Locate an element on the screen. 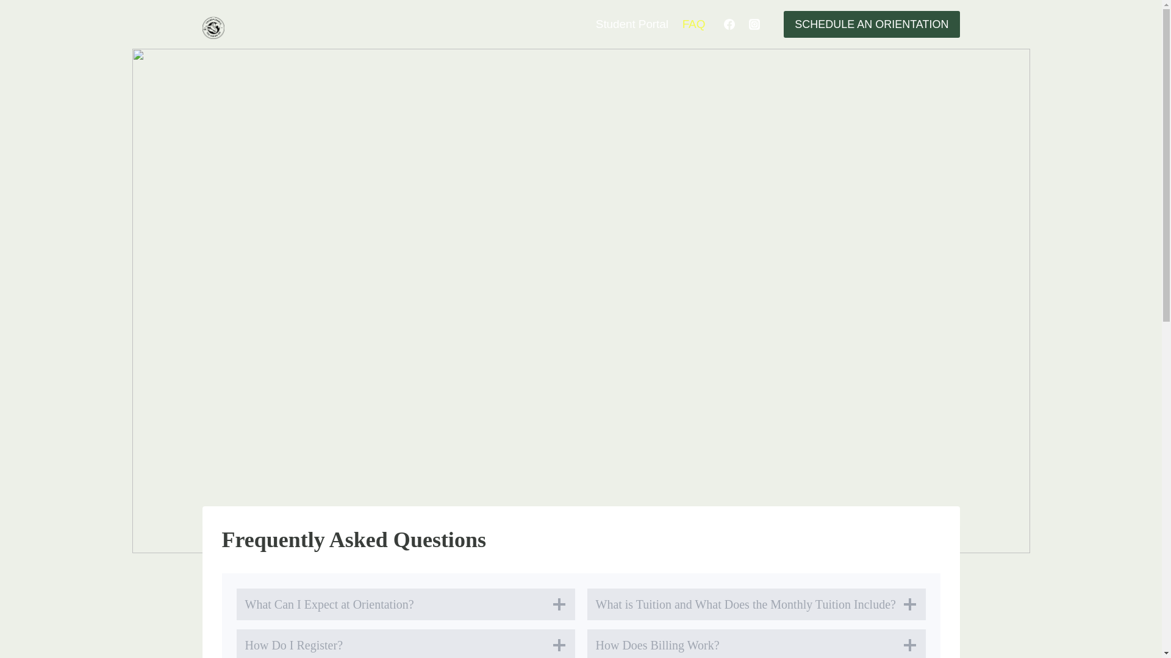 This screenshot has height=658, width=1171. What is Tuition and What Does the Monthly Tuition Include? is located at coordinates (755, 604).